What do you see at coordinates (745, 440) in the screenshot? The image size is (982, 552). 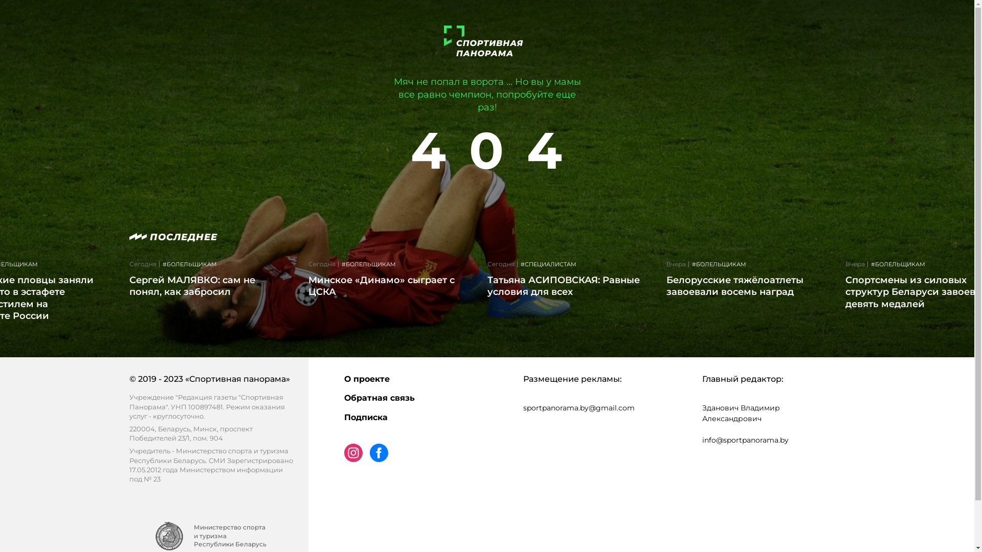 I see `info@sportpanorama.by` at bounding box center [745, 440].